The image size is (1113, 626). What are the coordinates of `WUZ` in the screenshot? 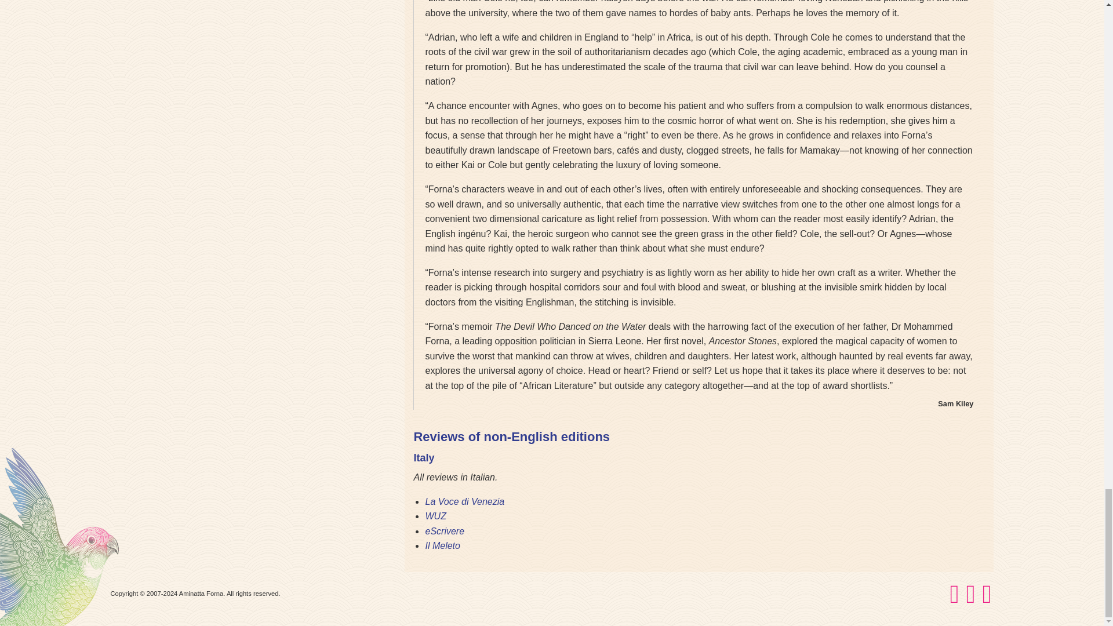 It's located at (435, 516).